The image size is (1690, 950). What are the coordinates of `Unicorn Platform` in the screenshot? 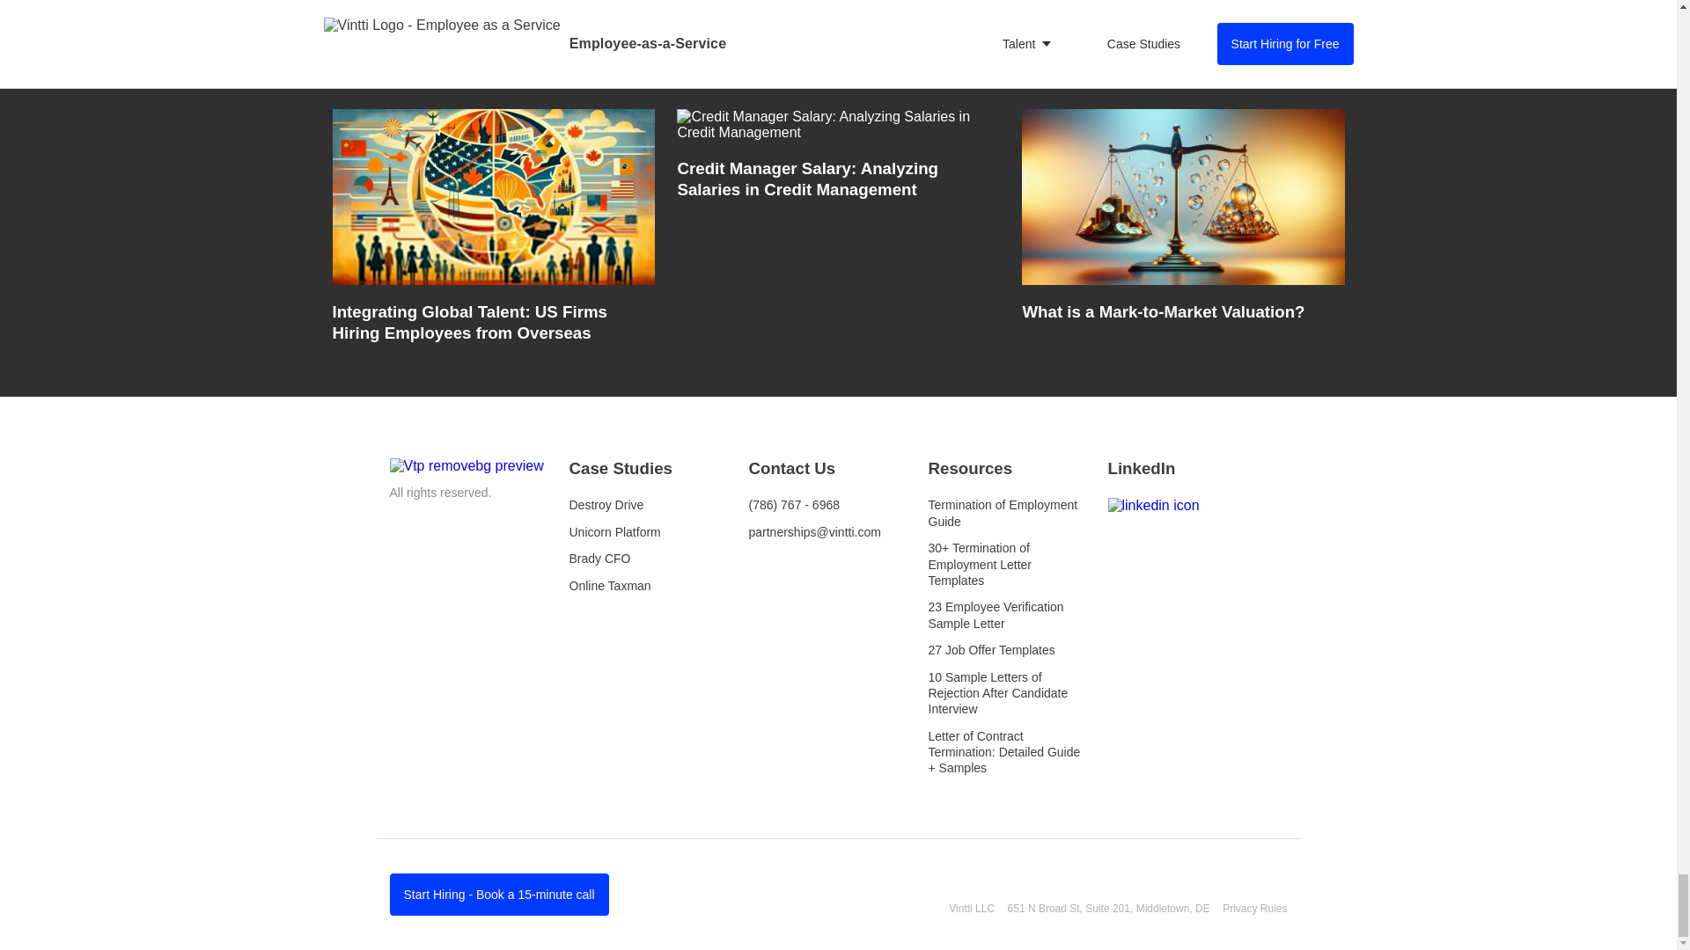 It's located at (614, 532).